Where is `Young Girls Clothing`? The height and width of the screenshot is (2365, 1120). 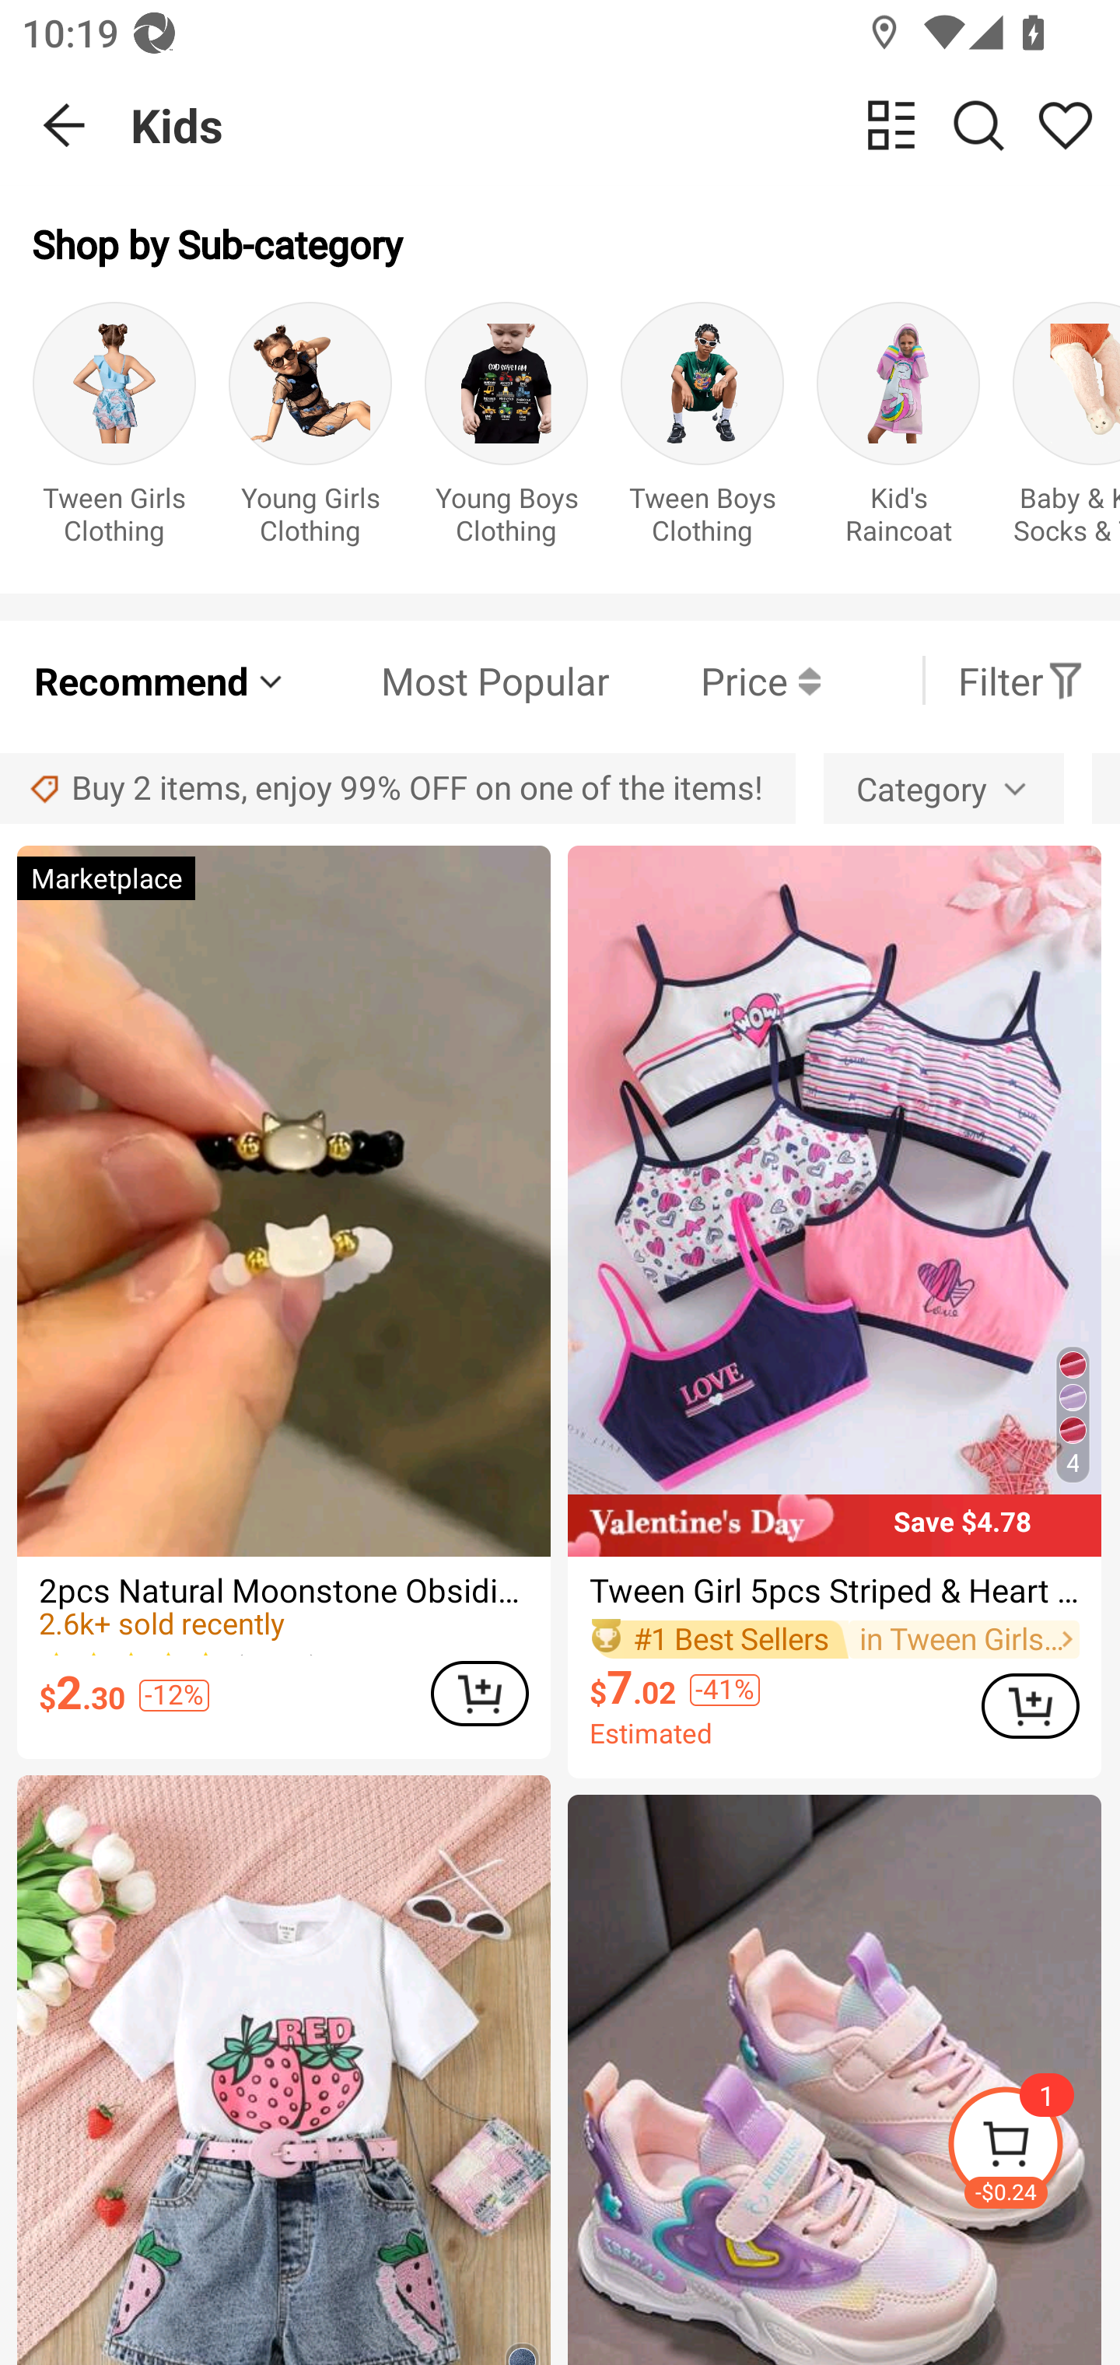 Young Girls Clothing is located at coordinates (310, 431).